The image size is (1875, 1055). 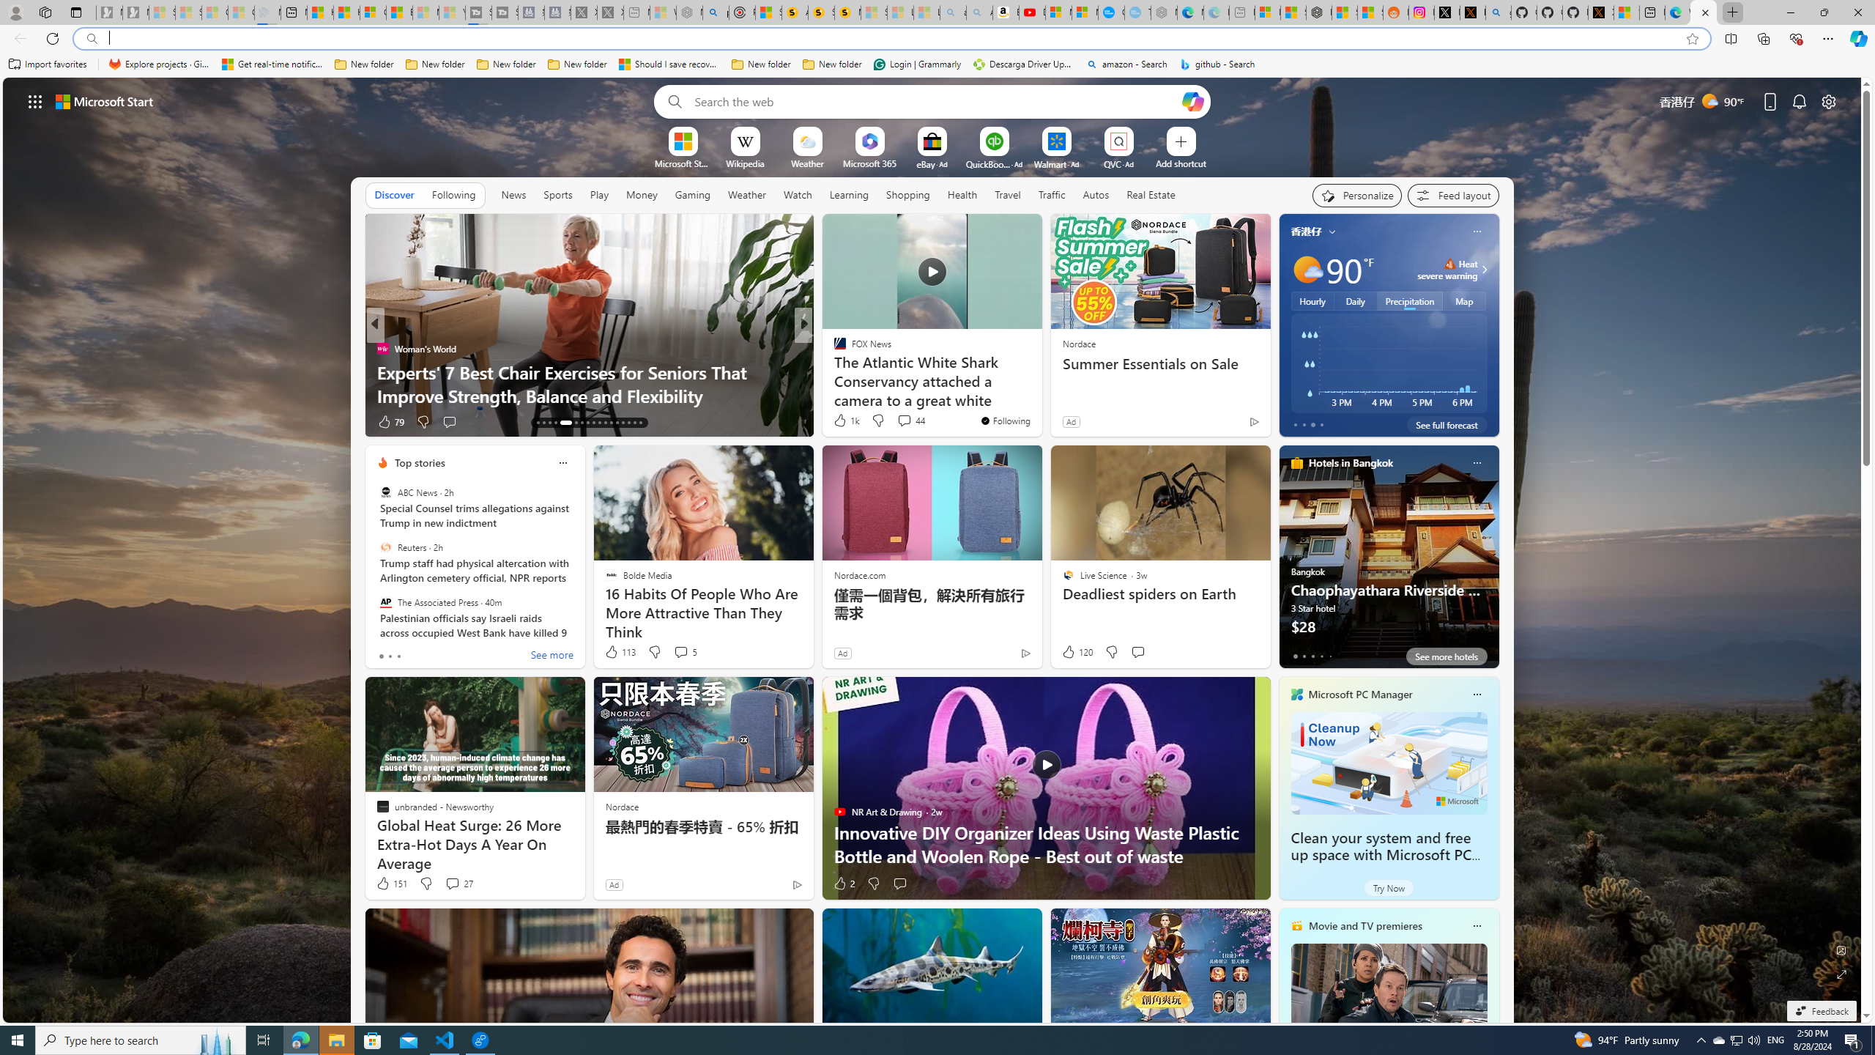 What do you see at coordinates (841, 422) in the screenshot?
I see `21 Like` at bounding box center [841, 422].